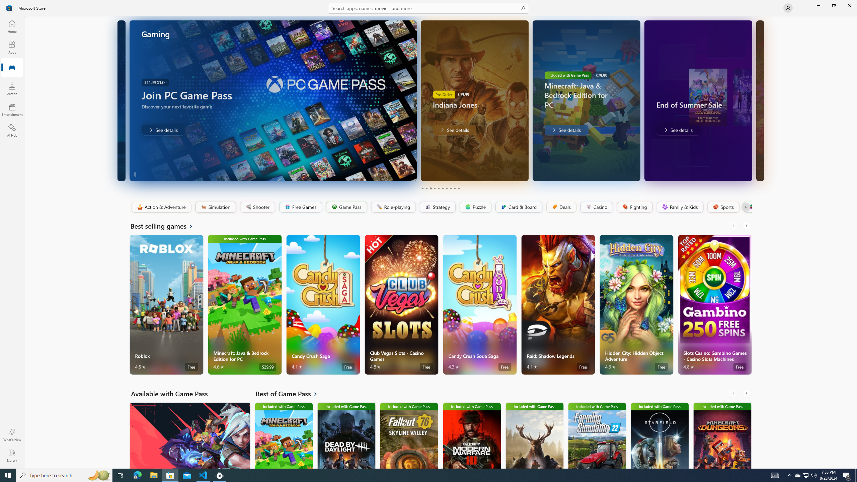 The height and width of the screenshot is (482, 857). What do you see at coordinates (422, 188) in the screenshot?
I see `Page 1` at bounding box center [422, 188].